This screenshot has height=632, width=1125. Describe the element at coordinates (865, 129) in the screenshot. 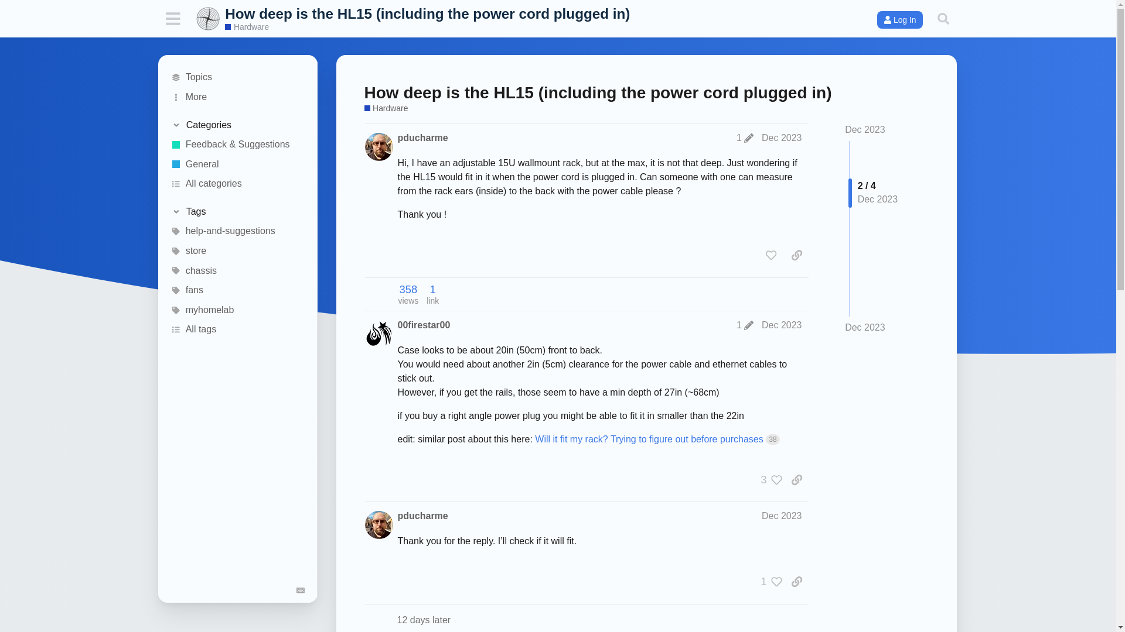

I see `Jump to the first post` at that location.